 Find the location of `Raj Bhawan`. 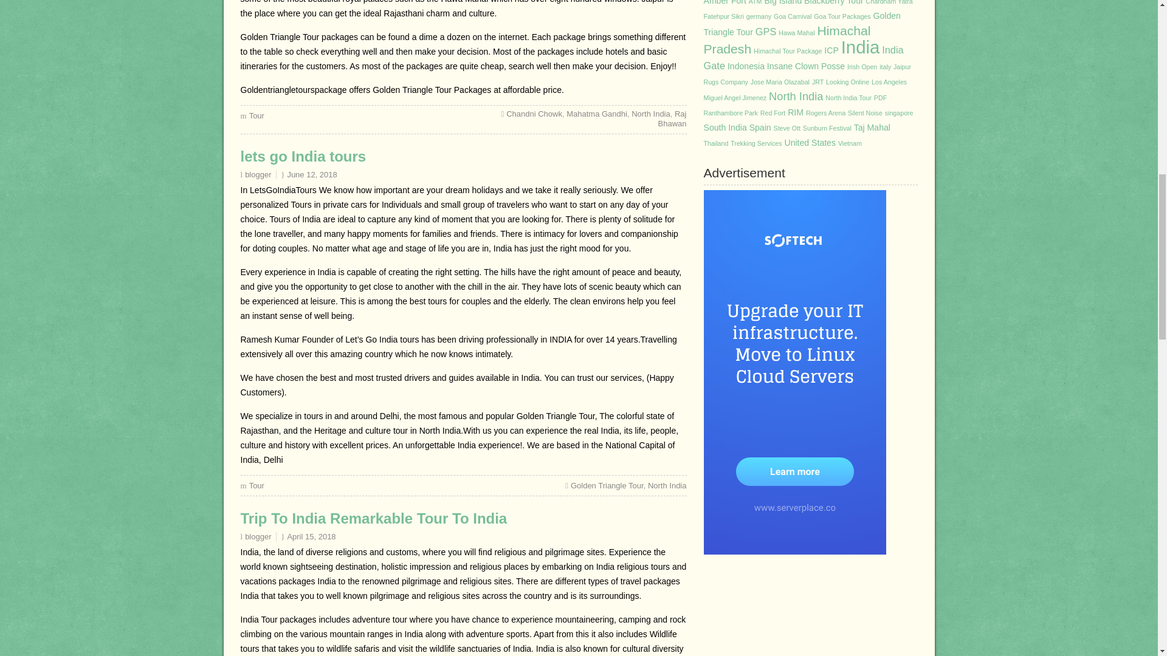

Raj Bhawan is located at coordinates (672, 118).